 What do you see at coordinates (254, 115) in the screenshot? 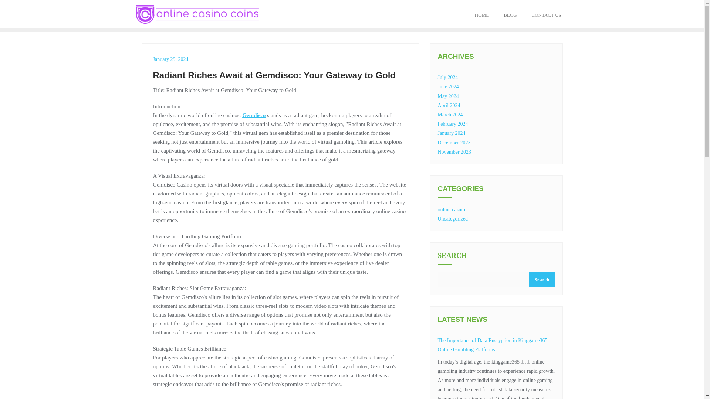
I see `Gemdisco` at bounding box center [254, 115].